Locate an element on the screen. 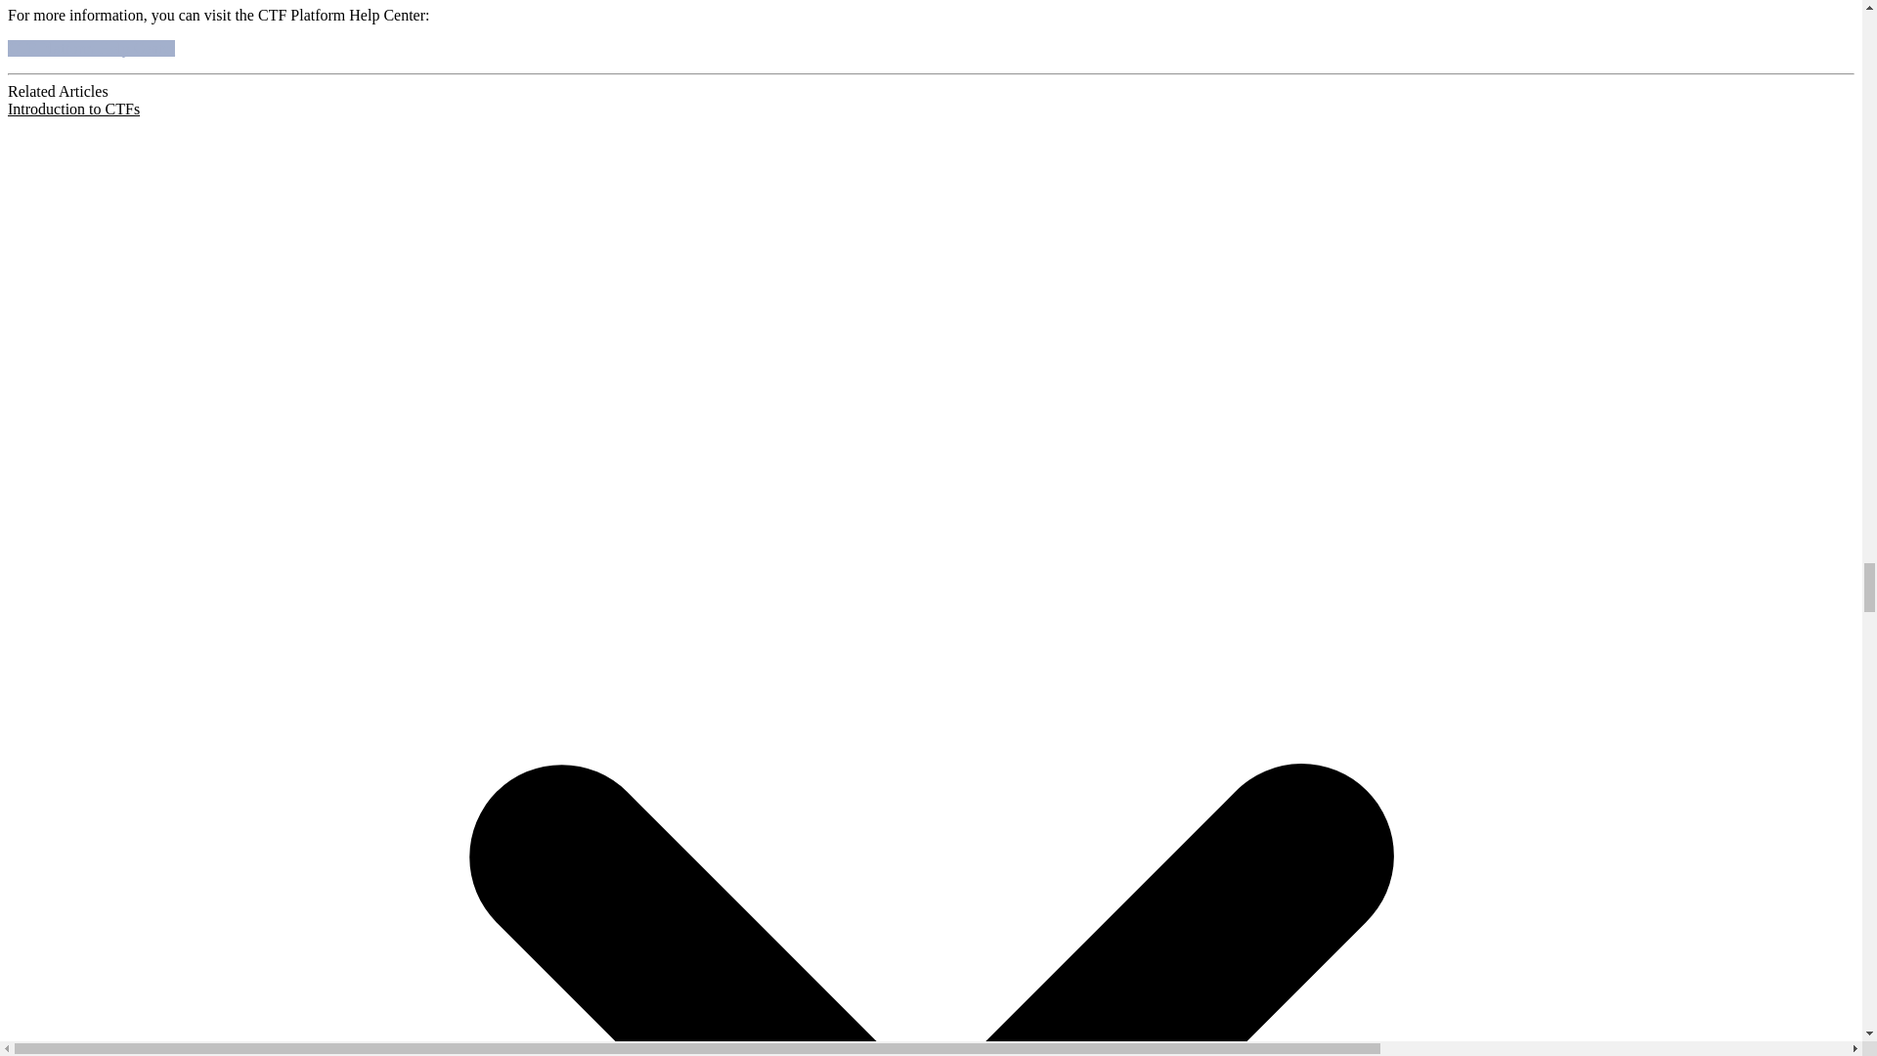 This screenshot has width=1877, height=1056. CTF Platform Help Center is located at coordinates (90, 49).